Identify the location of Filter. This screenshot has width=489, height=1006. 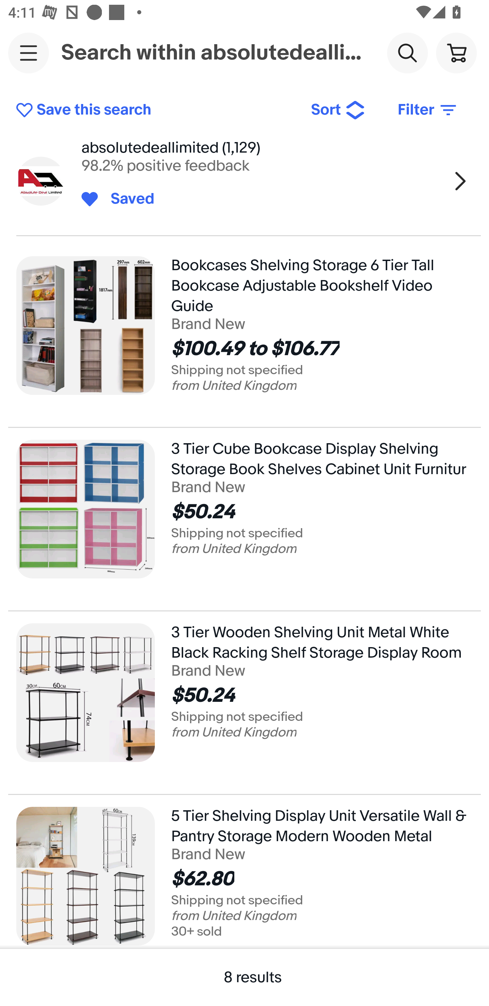
(428, 110).